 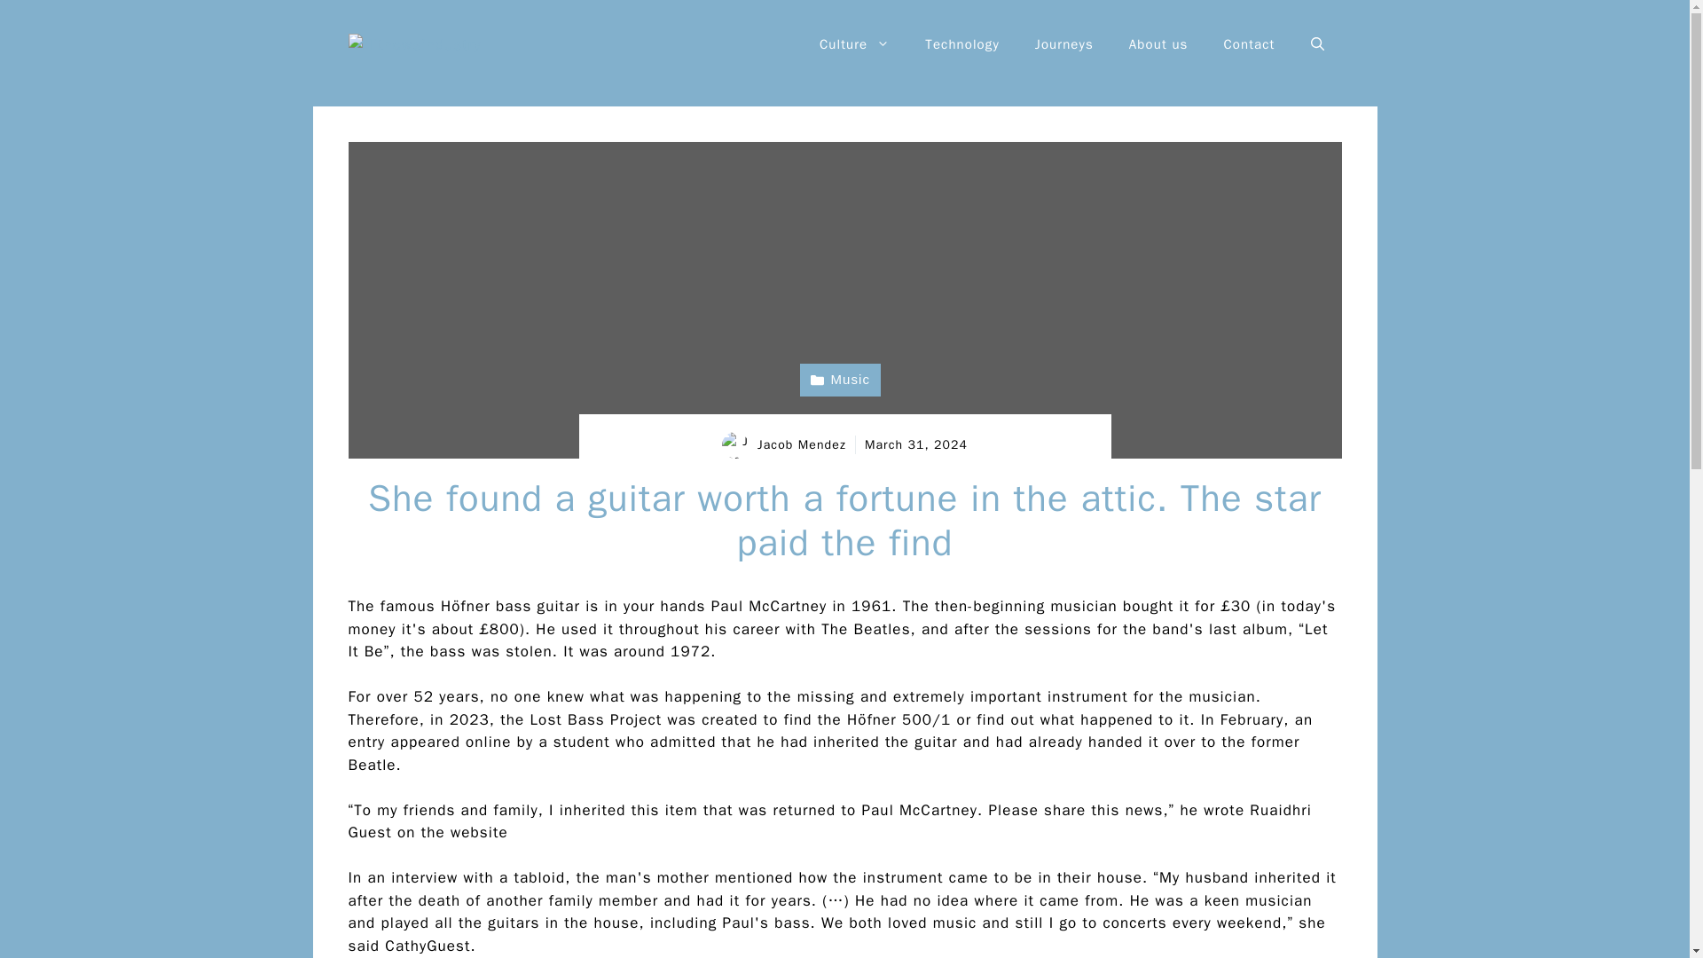 What do you see at coordinates (1158, 44) in the screenshot?
I see `About us` at bounding box center [1158, 44].